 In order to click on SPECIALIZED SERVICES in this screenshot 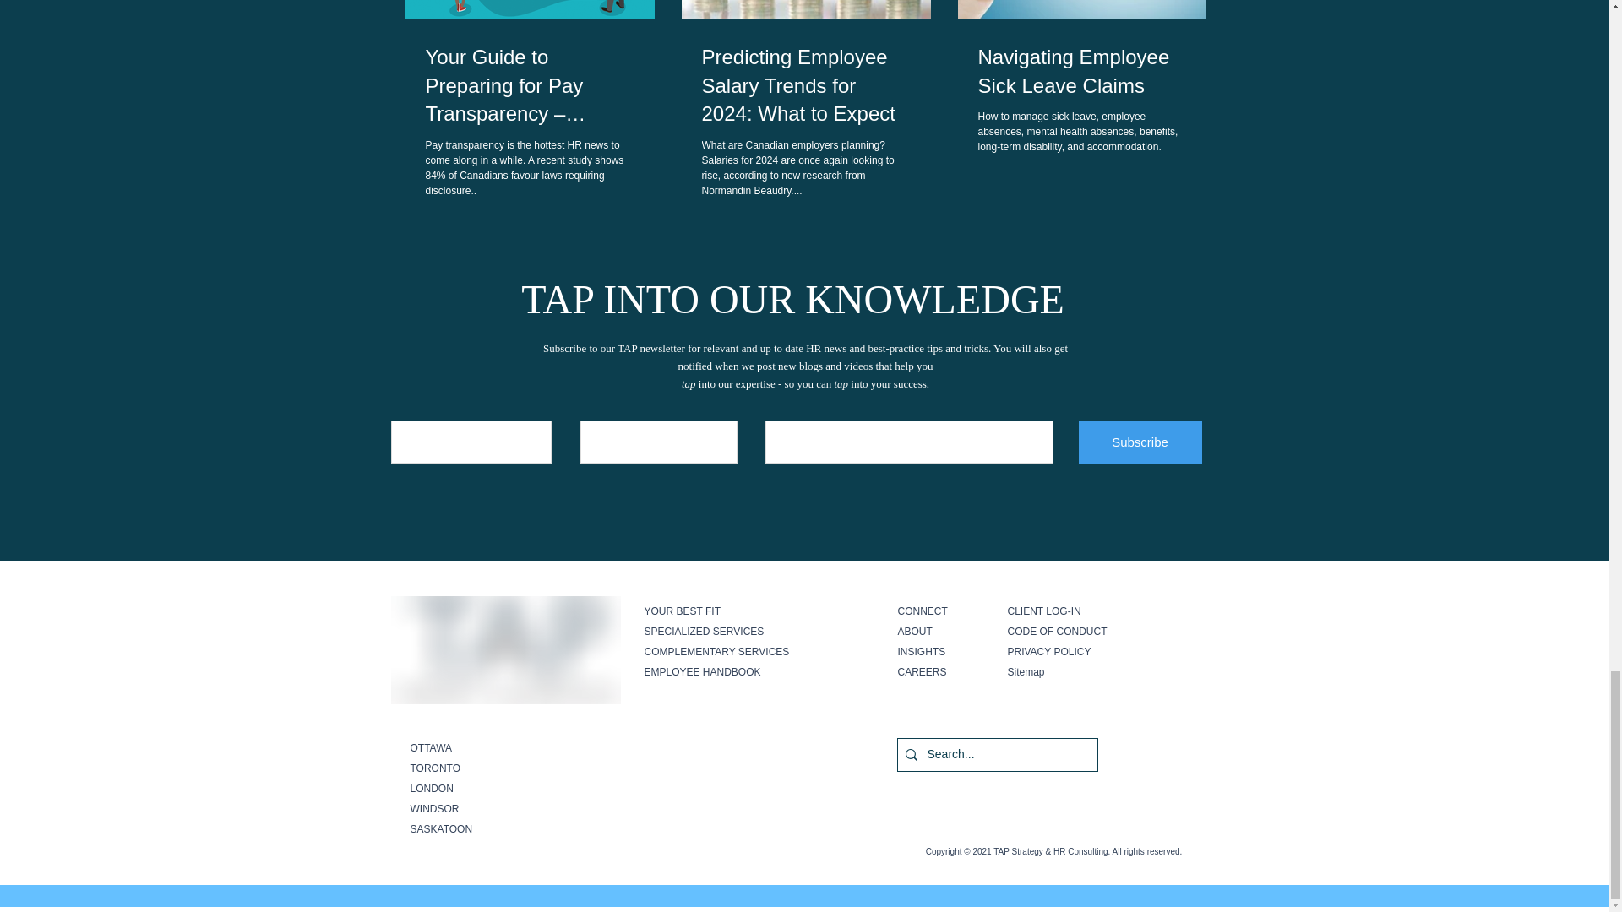, I will do `click(704, 631)`.